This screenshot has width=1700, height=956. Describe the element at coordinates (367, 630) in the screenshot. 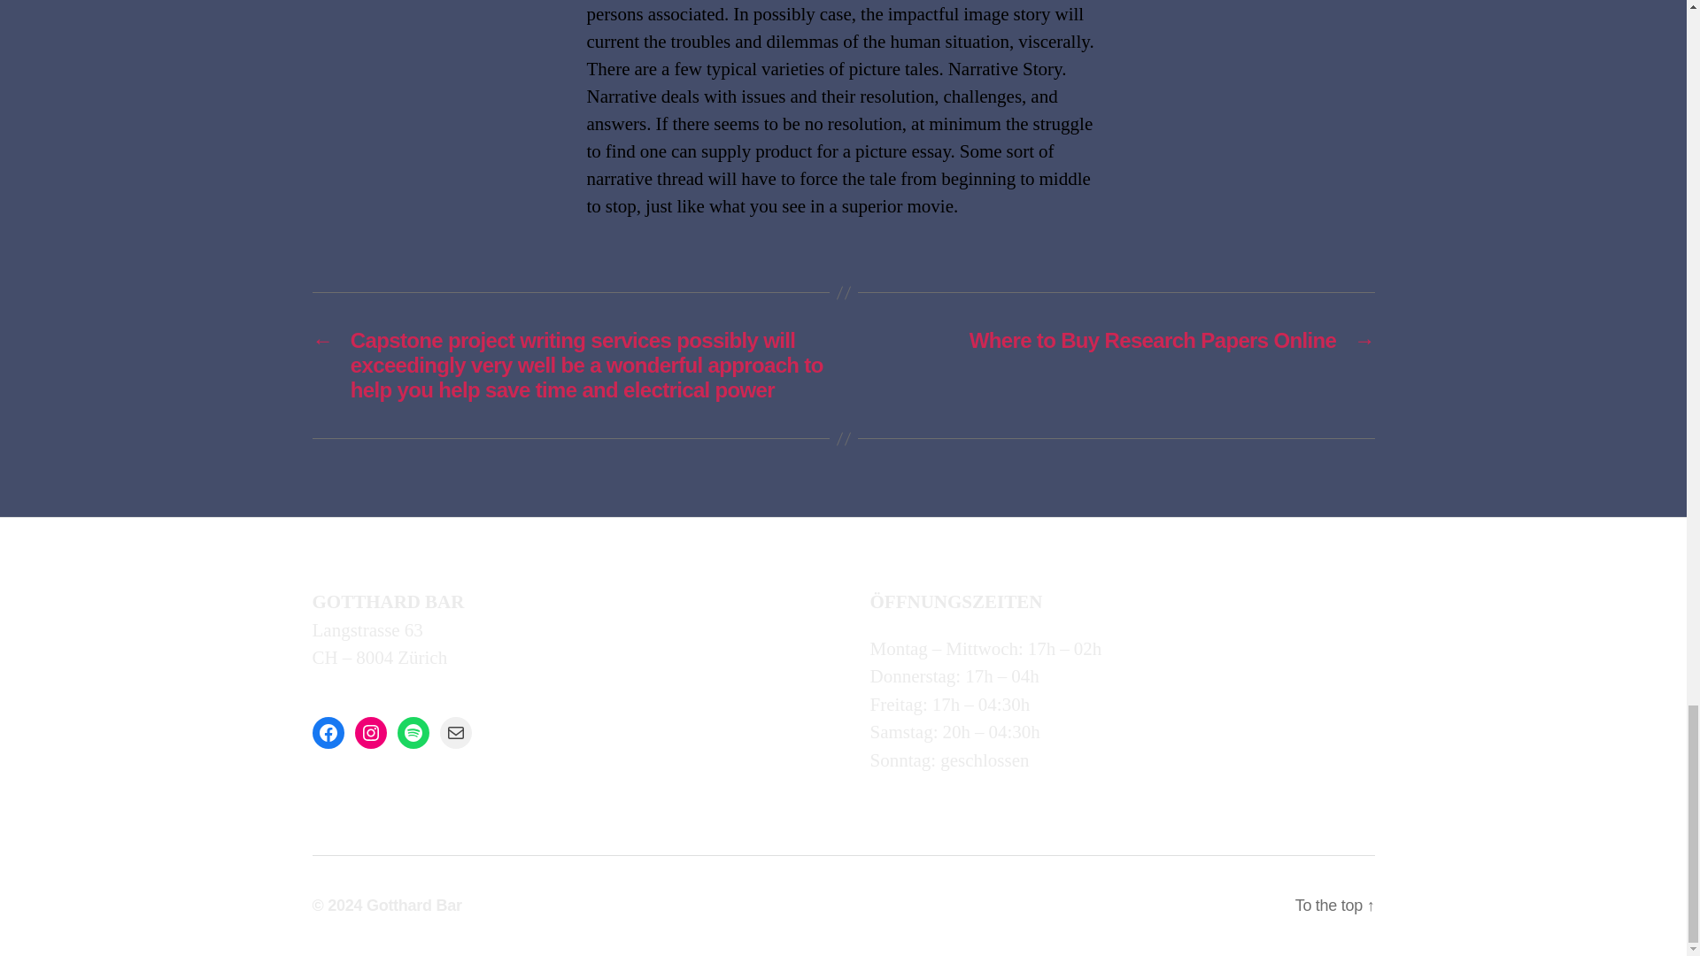

I see `Langstrasse 63` at that location.